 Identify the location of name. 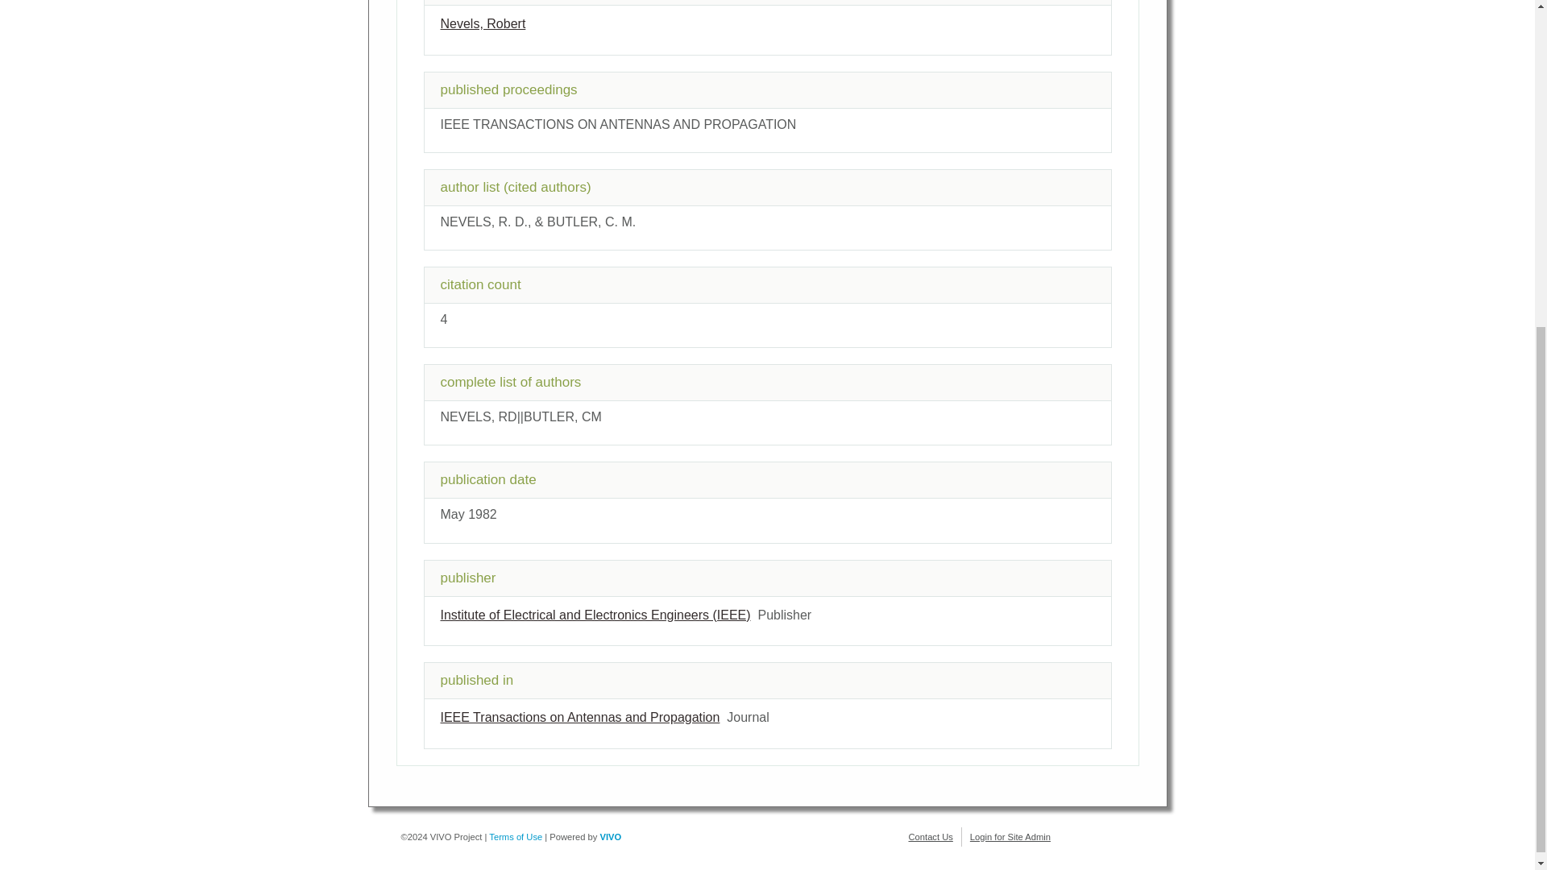
(579, 717).